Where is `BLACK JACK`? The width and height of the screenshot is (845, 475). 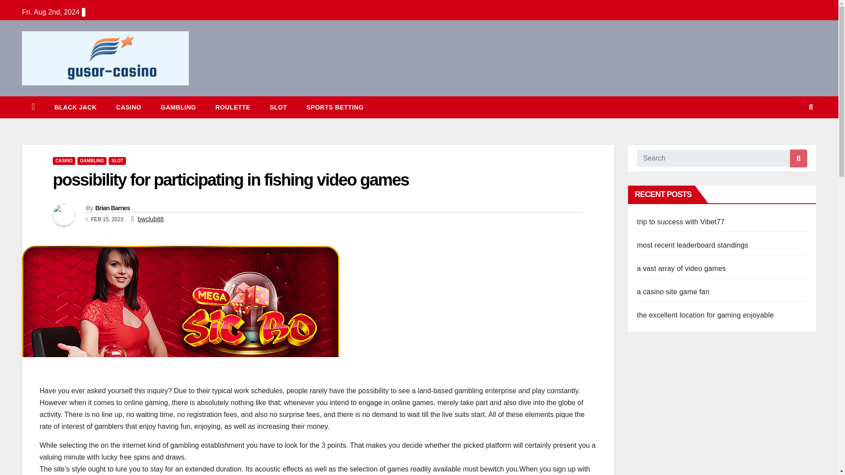 BLACK JACK is located at coordinates (75, 107).